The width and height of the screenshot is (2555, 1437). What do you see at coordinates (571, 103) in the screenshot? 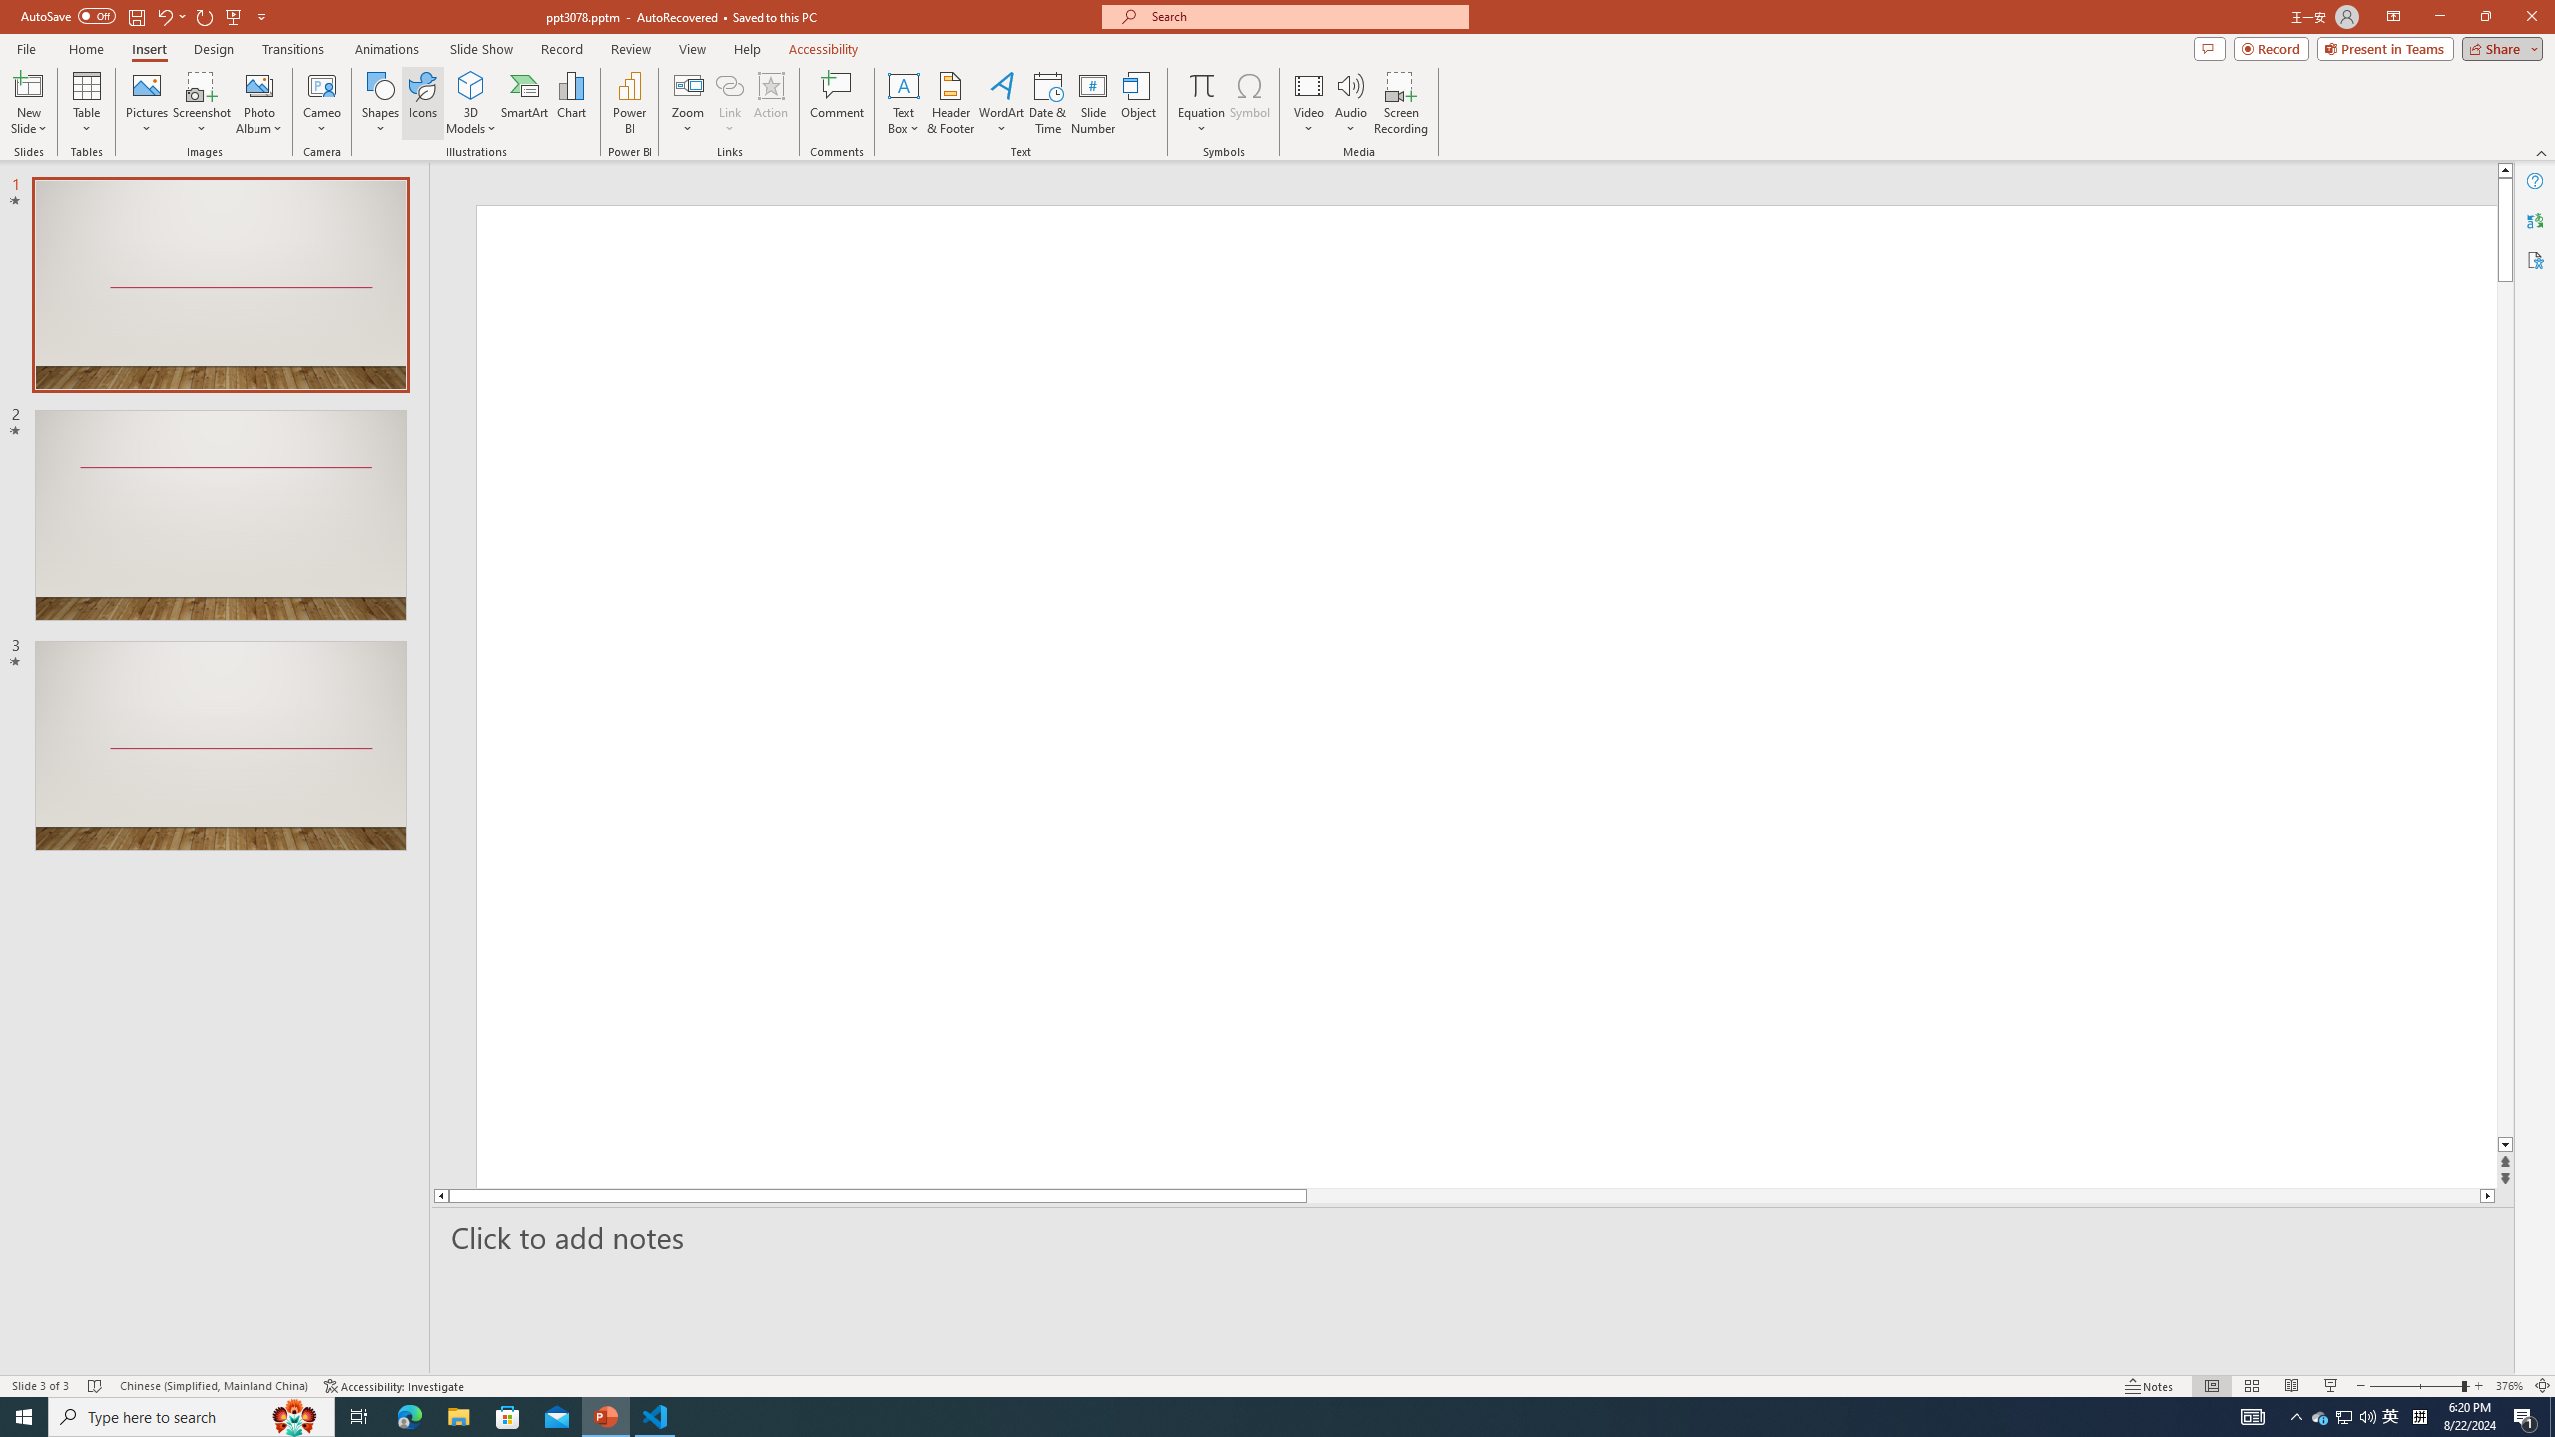
I see `Chart...` at bounding box center [571, 103].